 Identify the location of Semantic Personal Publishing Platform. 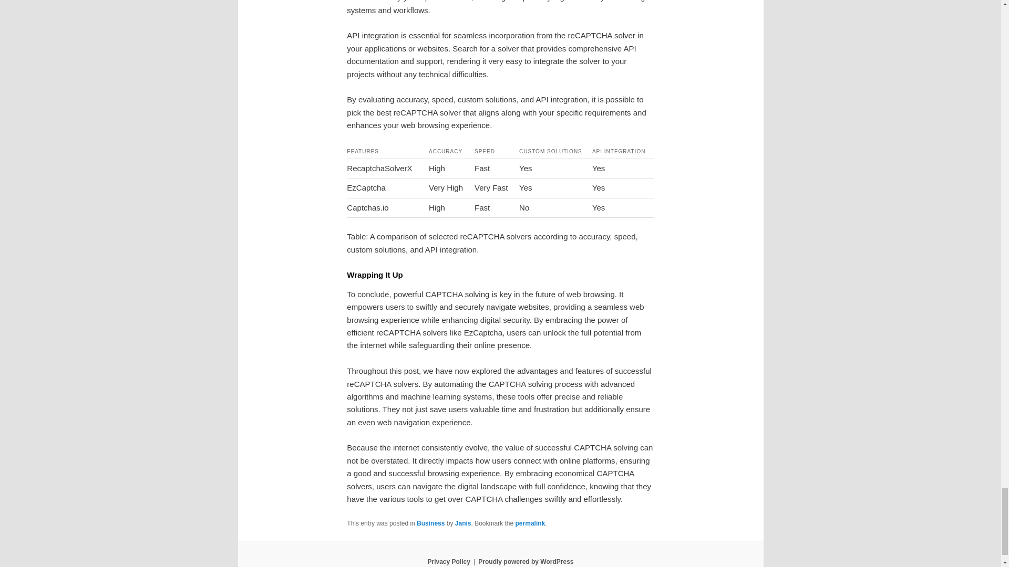
(526, 561).